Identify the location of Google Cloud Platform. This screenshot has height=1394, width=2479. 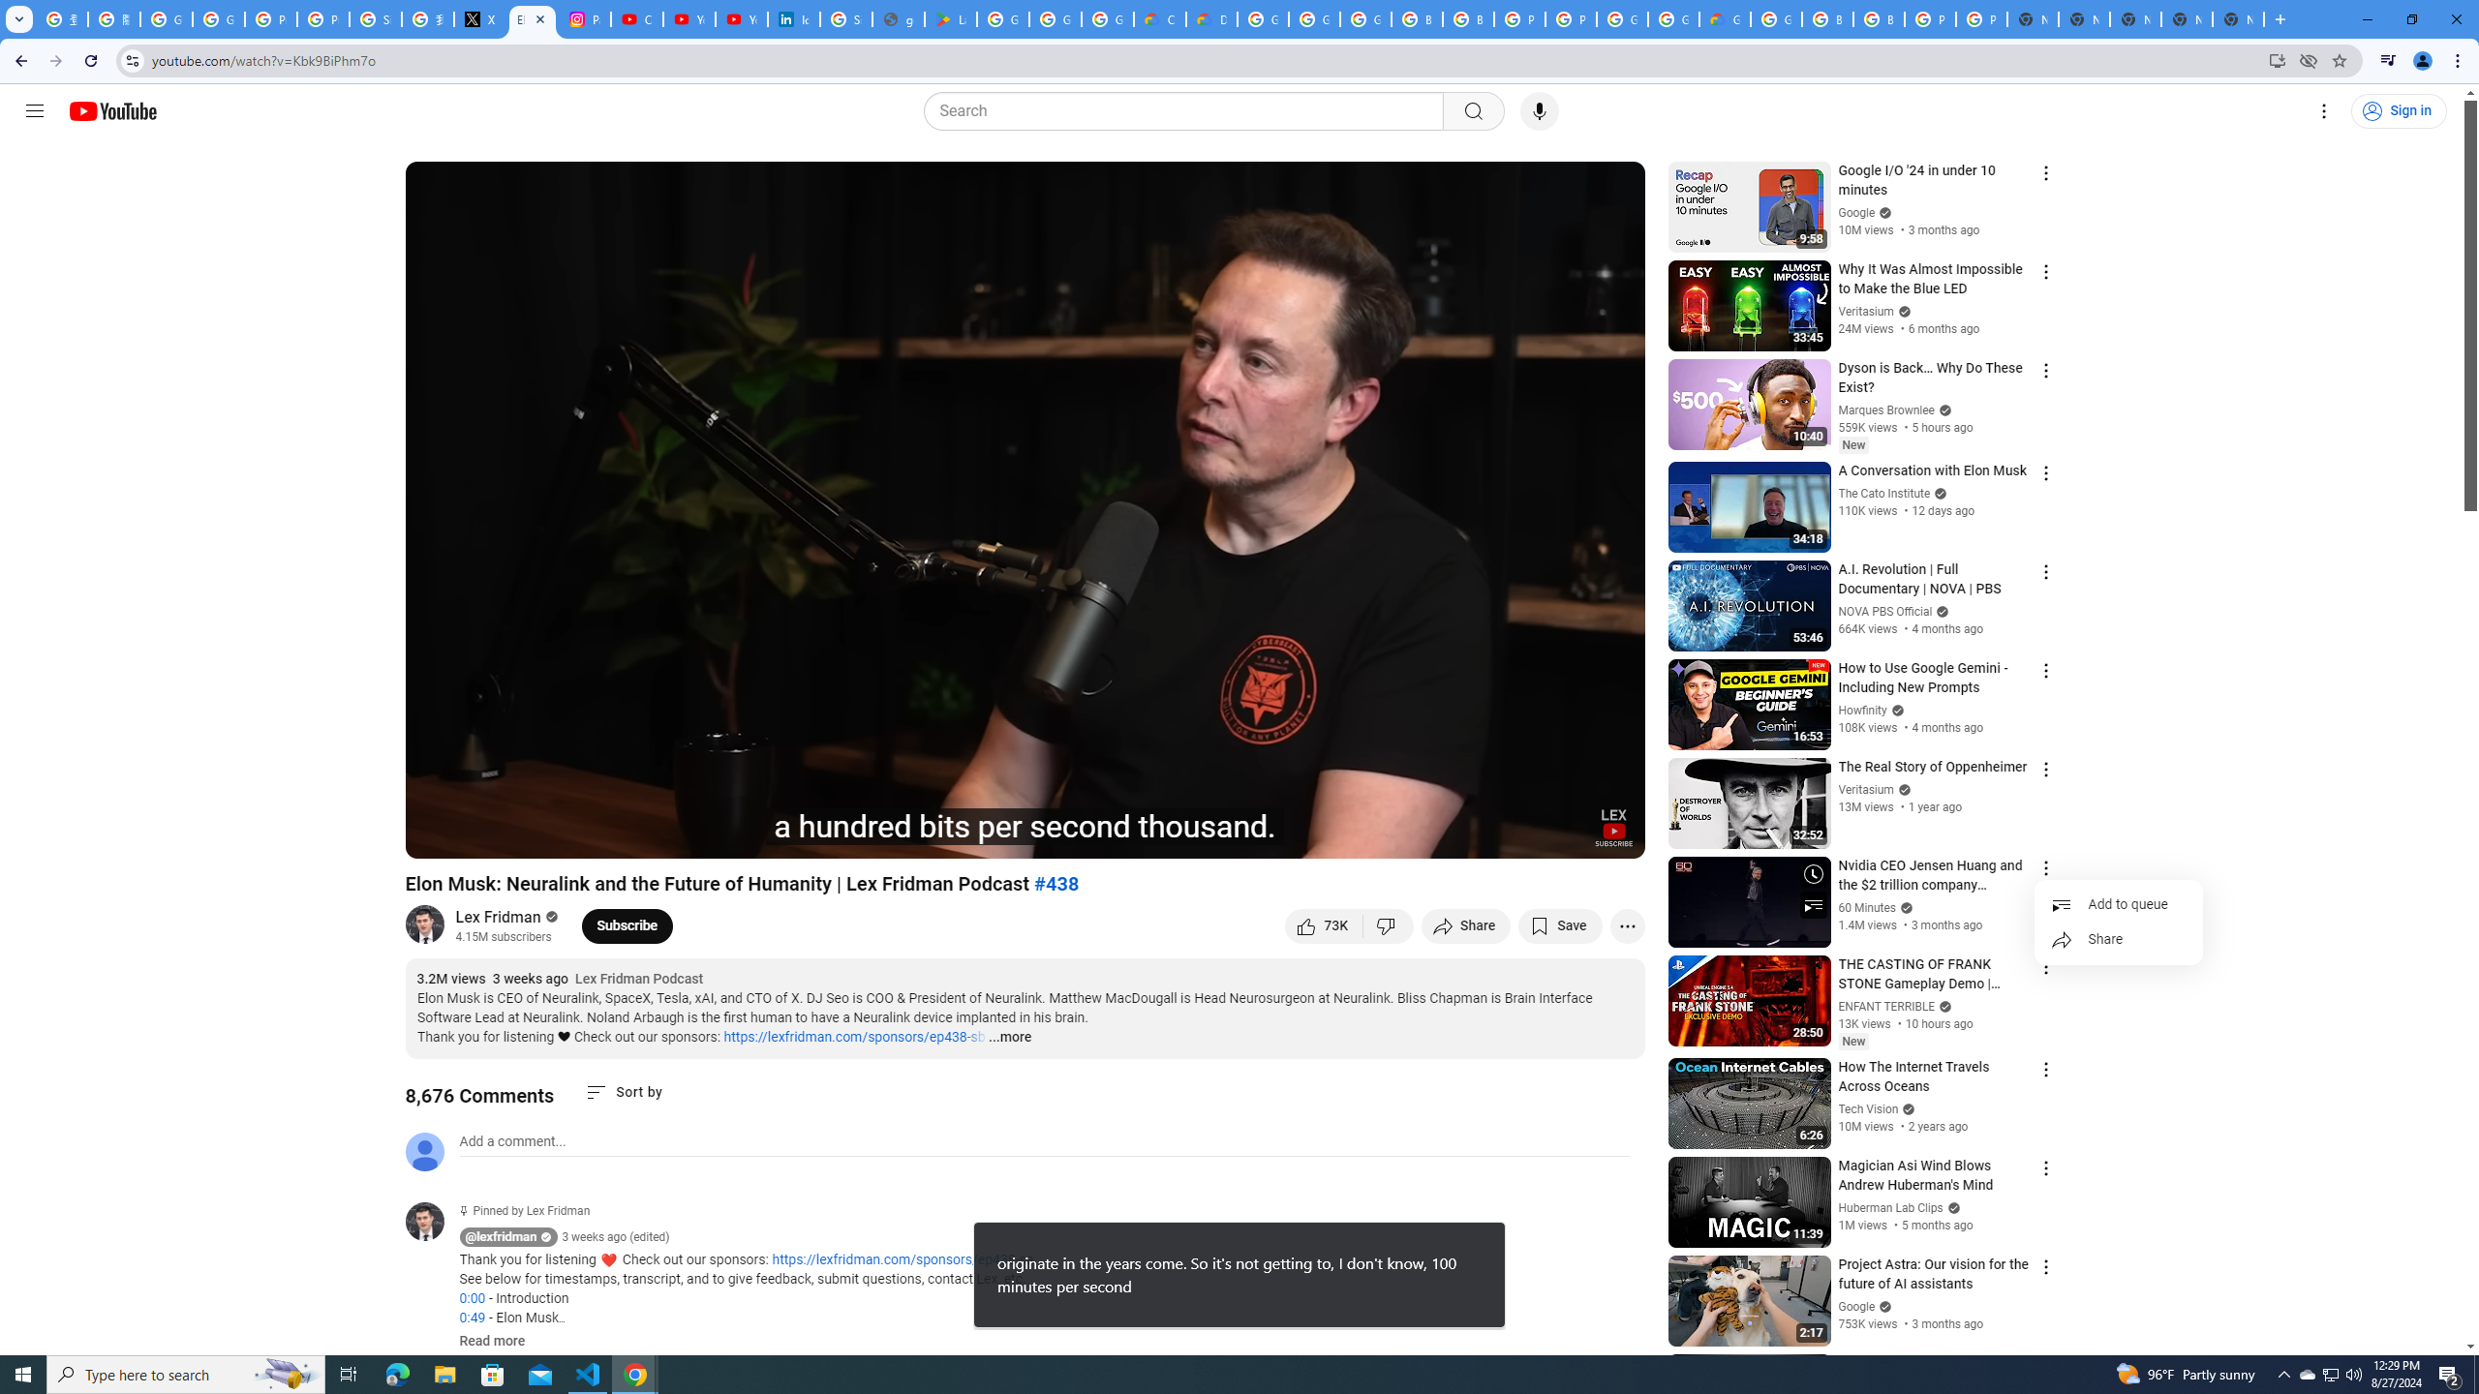
(1776, 19).